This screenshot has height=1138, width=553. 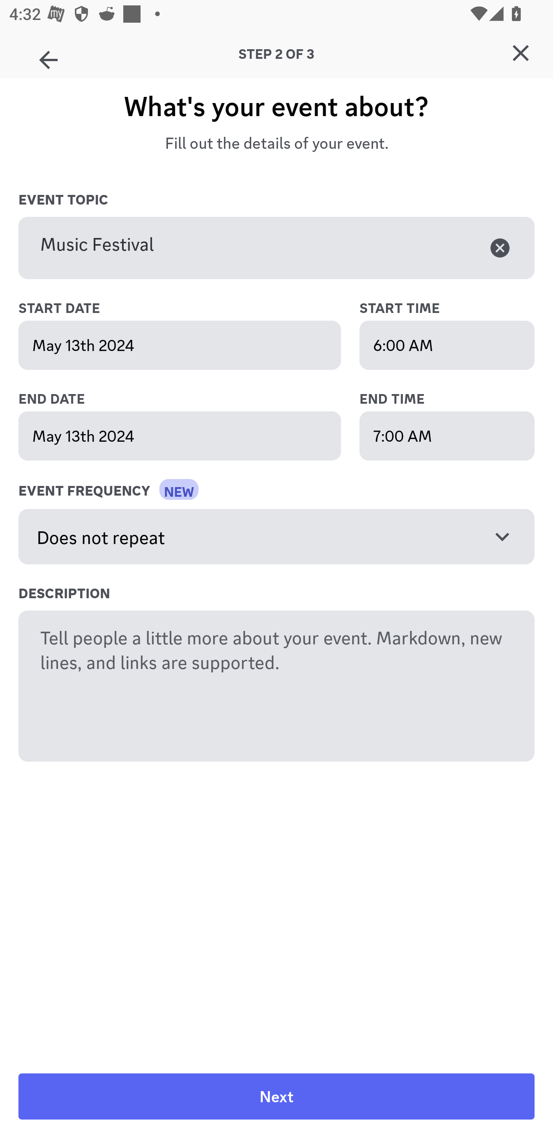 I want to click on START DATE, so click(x=194, y=309).